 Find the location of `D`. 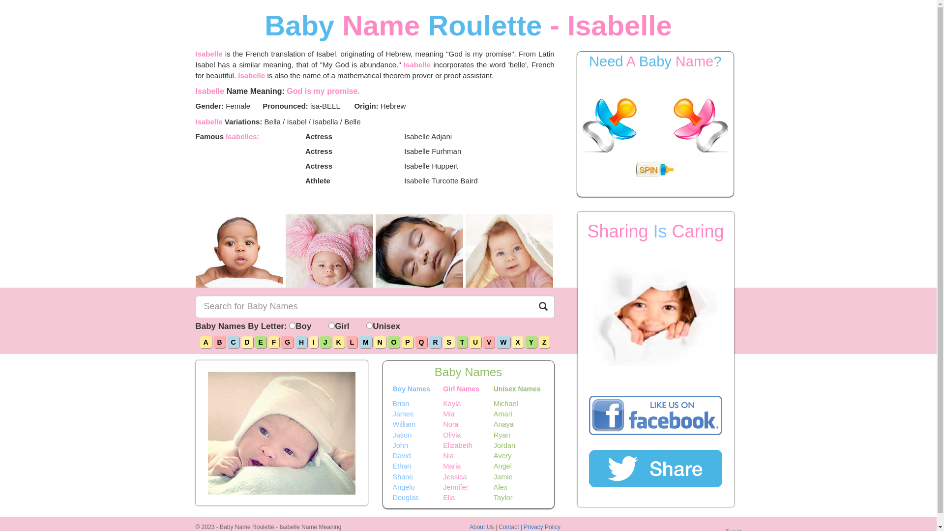

D is located at coordinates (247, 342).